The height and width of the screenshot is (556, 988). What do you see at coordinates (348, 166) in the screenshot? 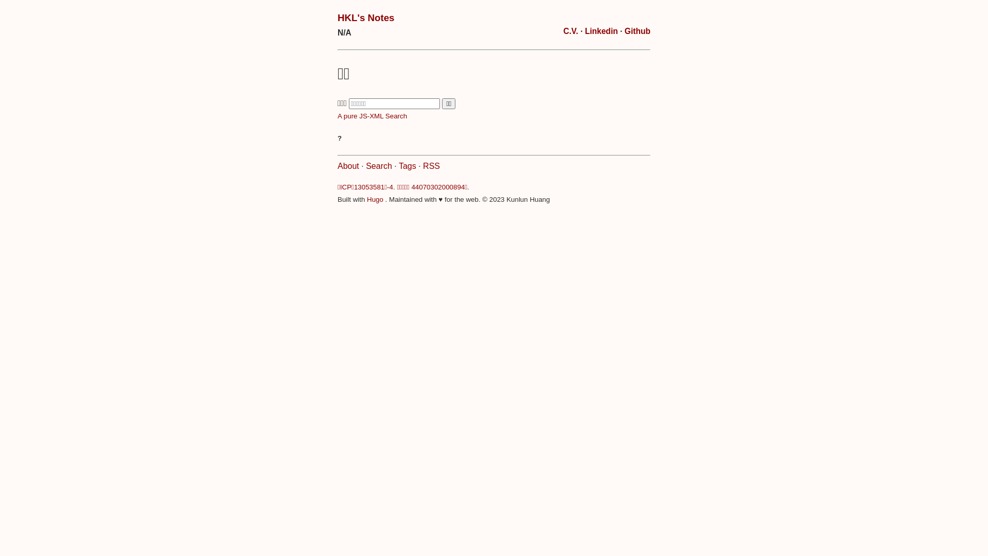
I see `About` at bounding box center [348, 166].